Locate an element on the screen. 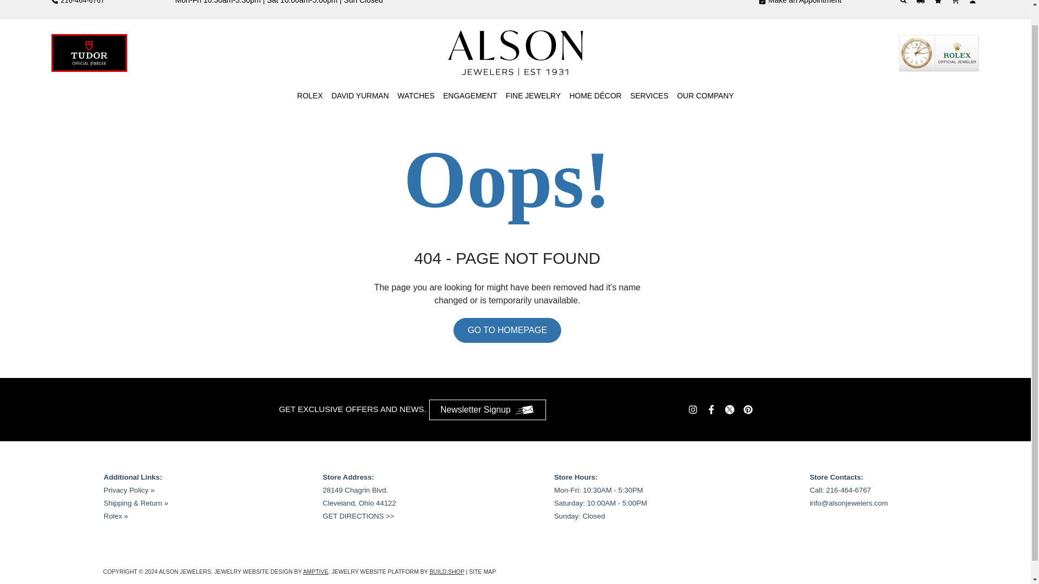 Image resolution: width=1039 pixels, height=584 pixels. ROLEX is located at coordinates (310, 96).